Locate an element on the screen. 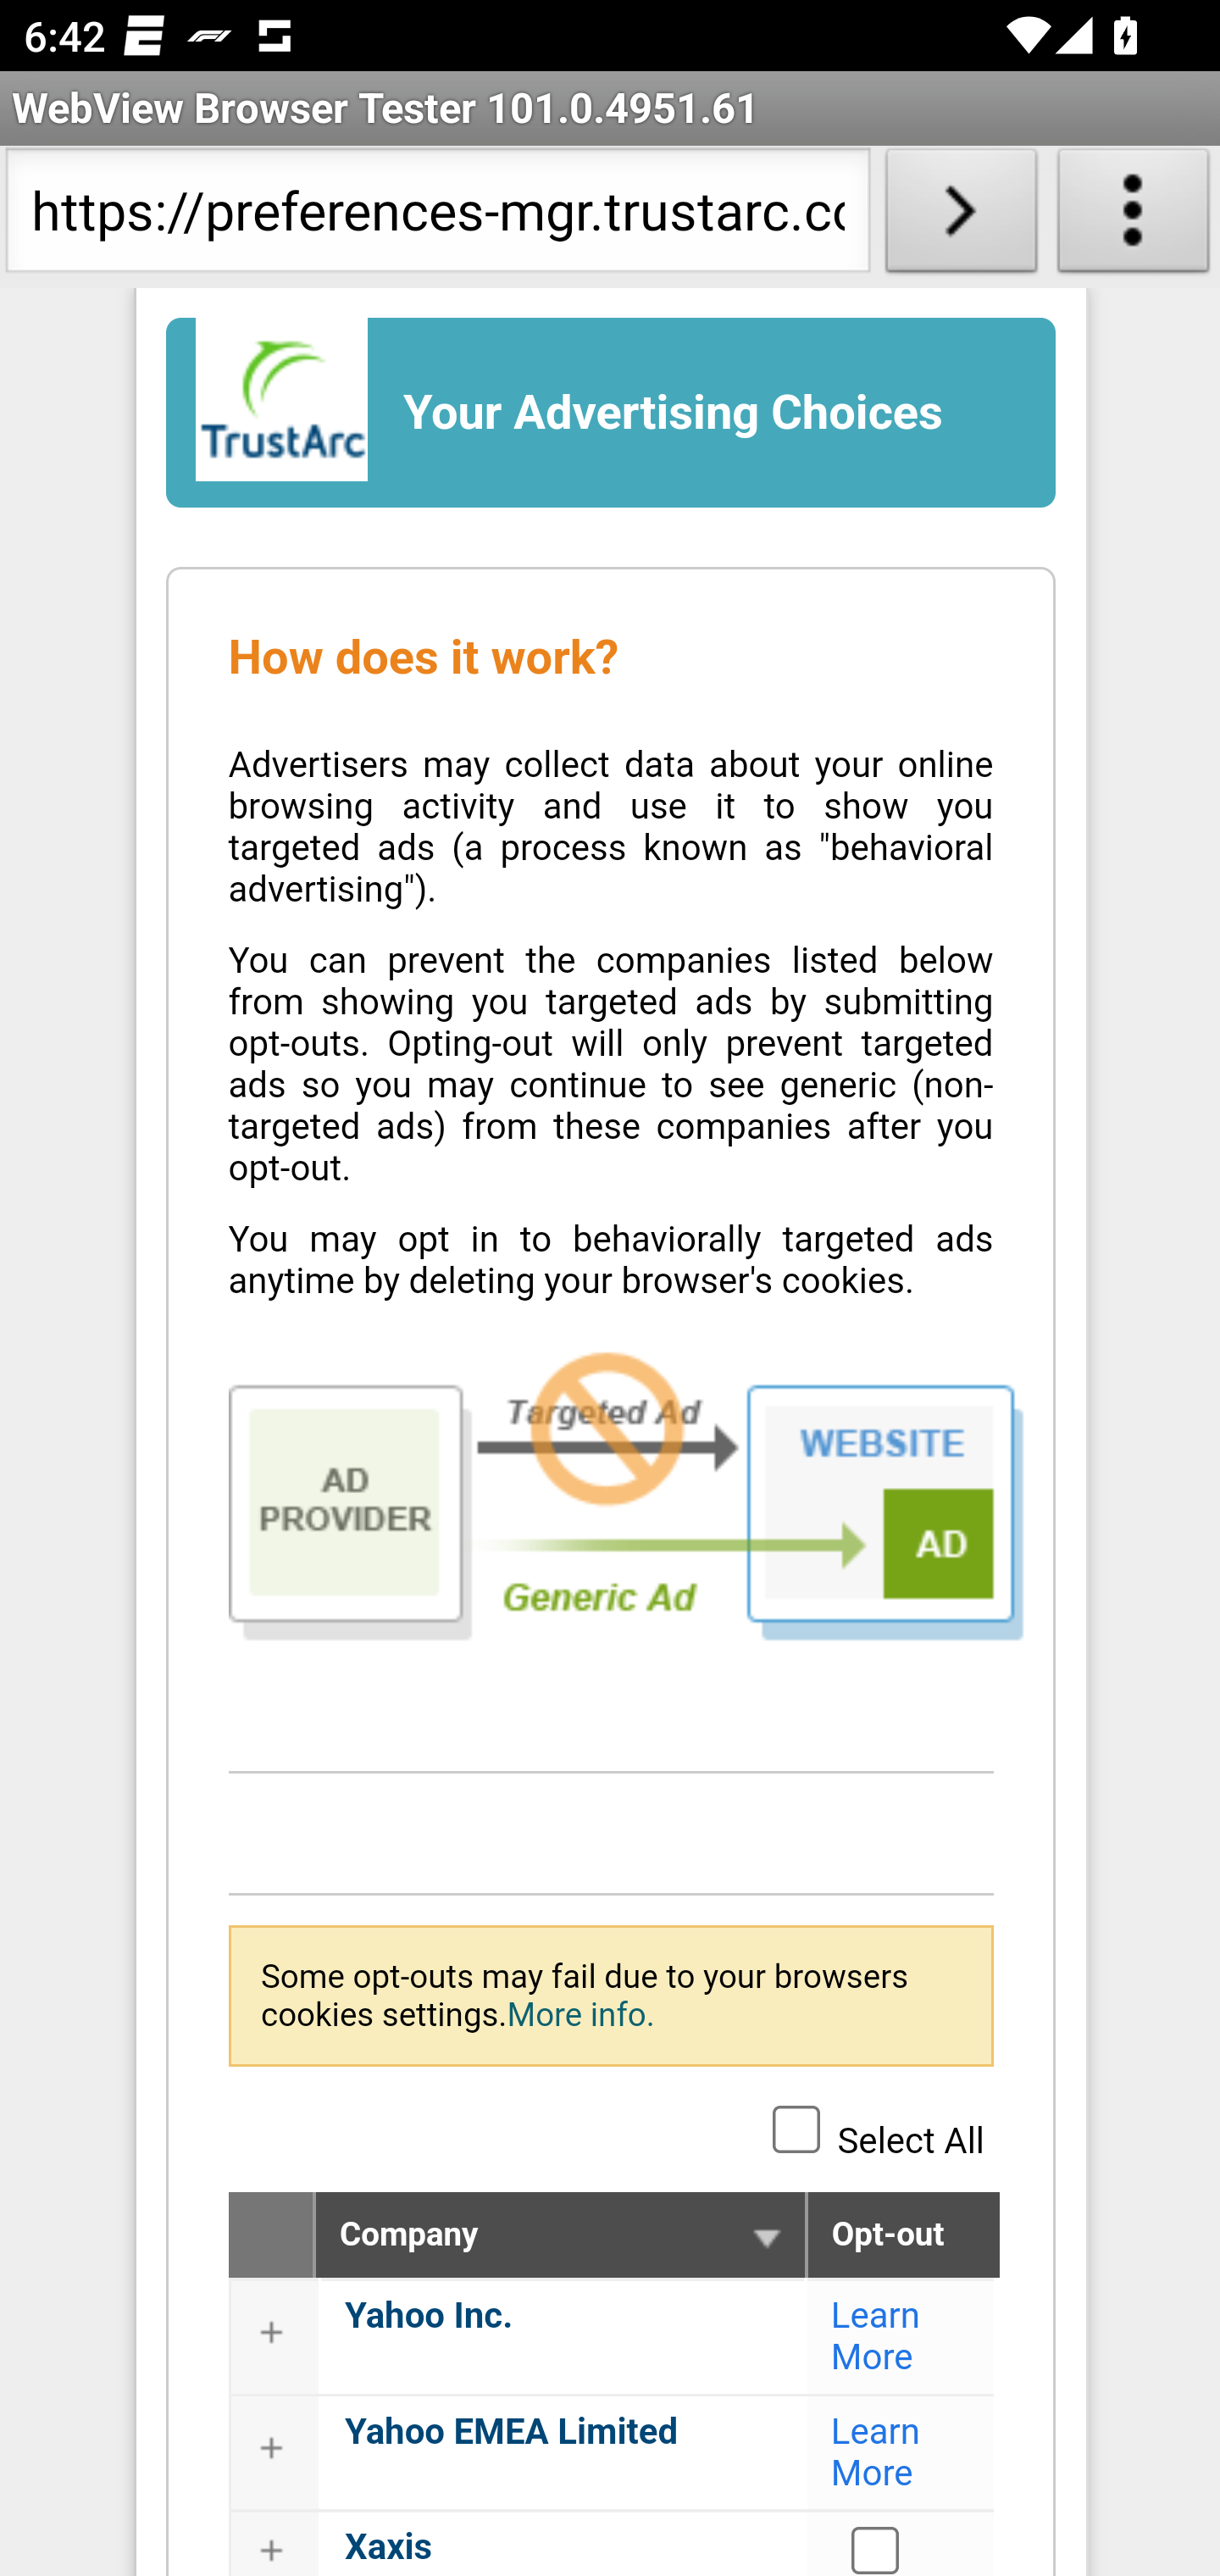  Load URL is located at coordinates (961, 217).